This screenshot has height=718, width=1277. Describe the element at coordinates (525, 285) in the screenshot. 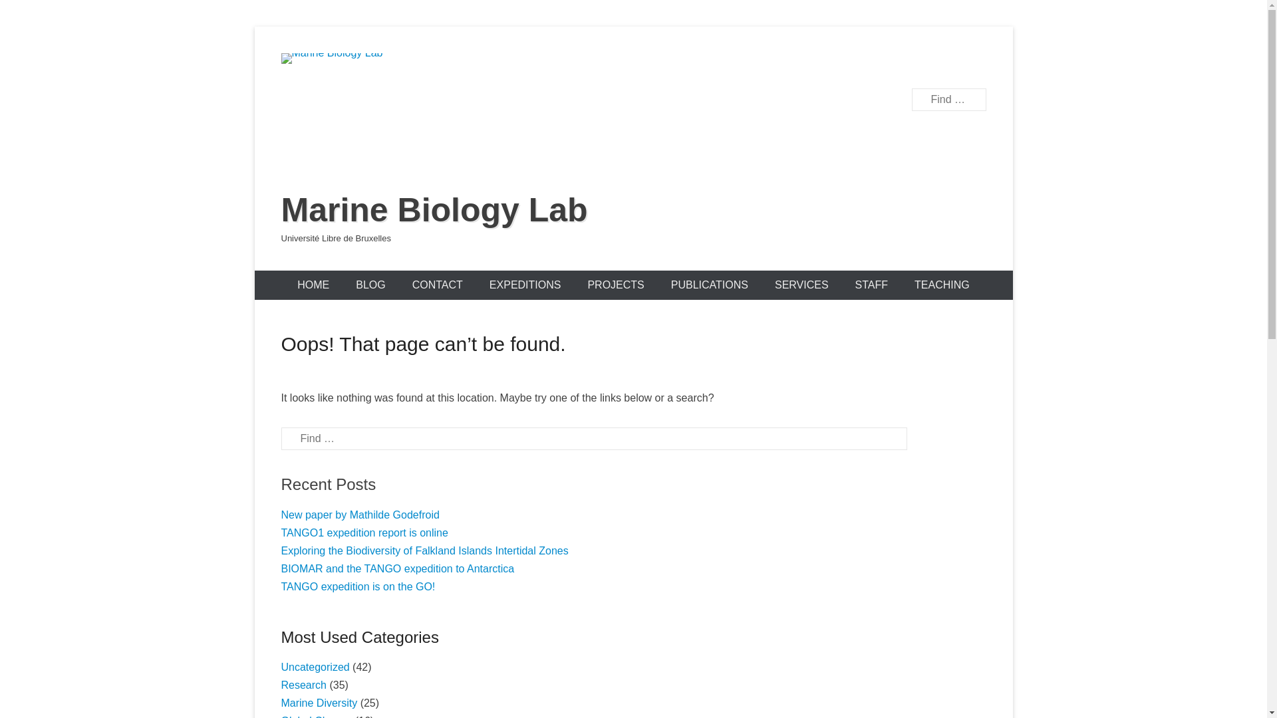

I see `EXPEDITIONS` at that location.